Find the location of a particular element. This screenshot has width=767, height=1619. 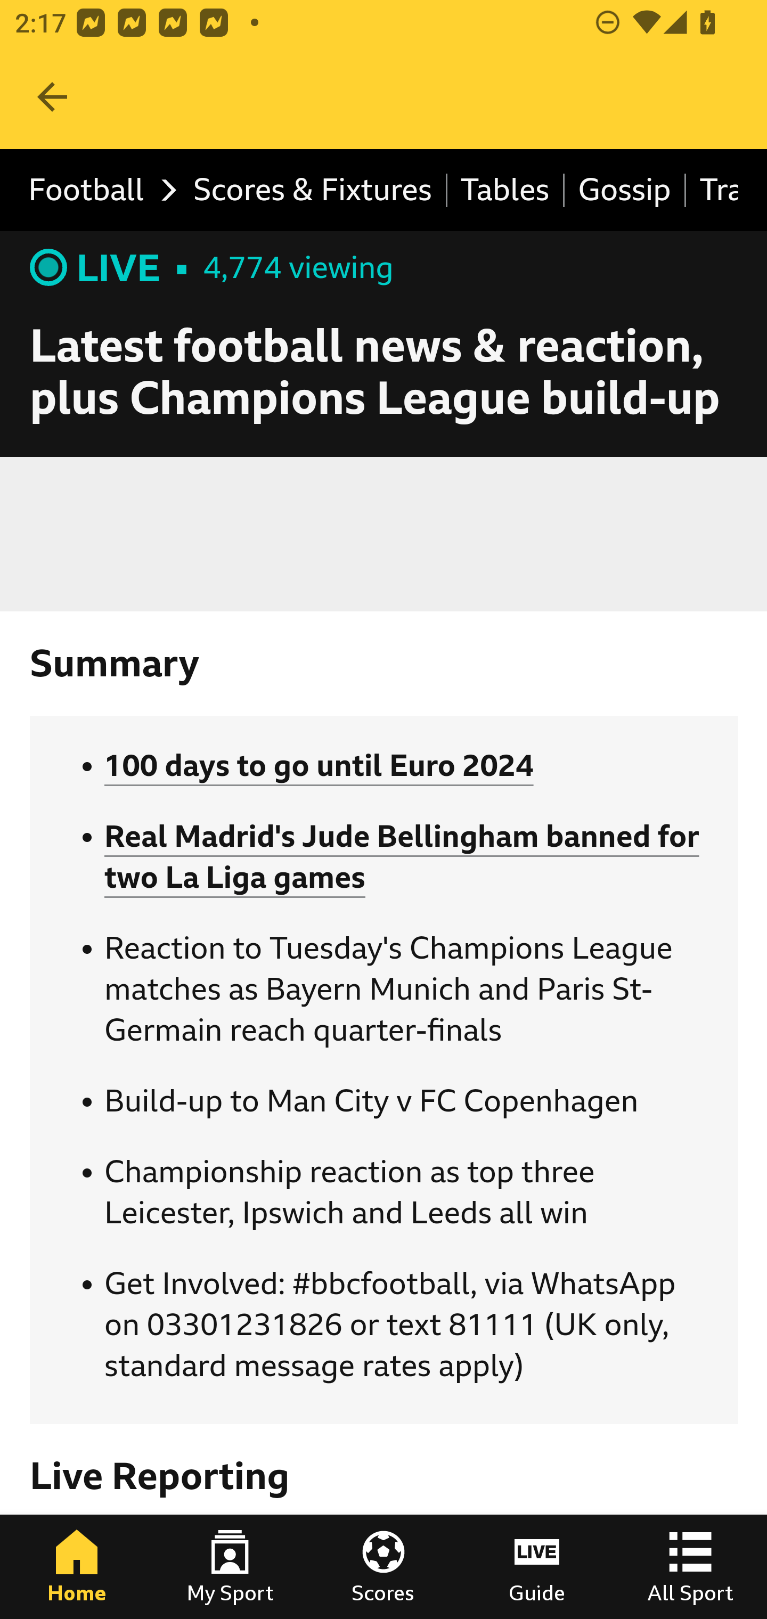

All Sport is located at coordinates (690, 1567).